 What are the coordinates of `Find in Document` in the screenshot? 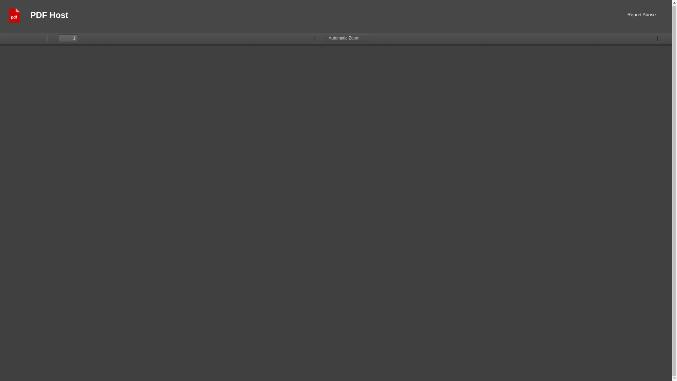 It's located at (29, 38).